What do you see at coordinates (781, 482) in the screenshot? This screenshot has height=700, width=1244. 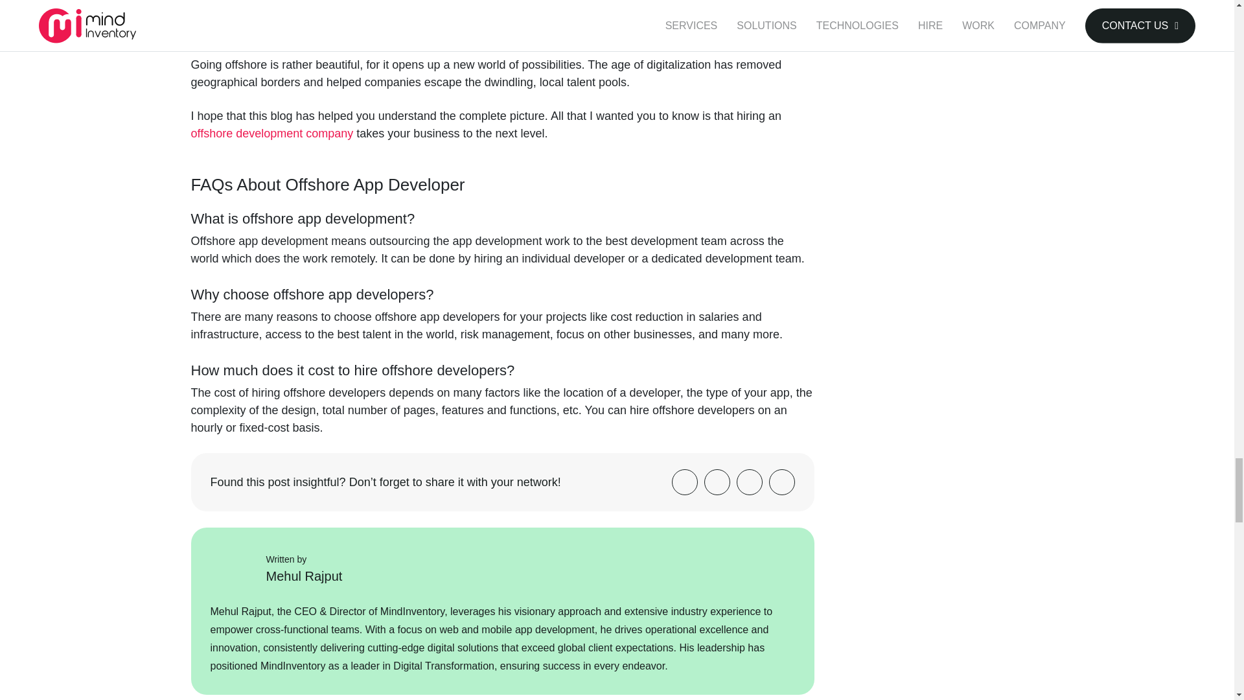 I see `Share on Pinterest` at bounding box center [781, 482].